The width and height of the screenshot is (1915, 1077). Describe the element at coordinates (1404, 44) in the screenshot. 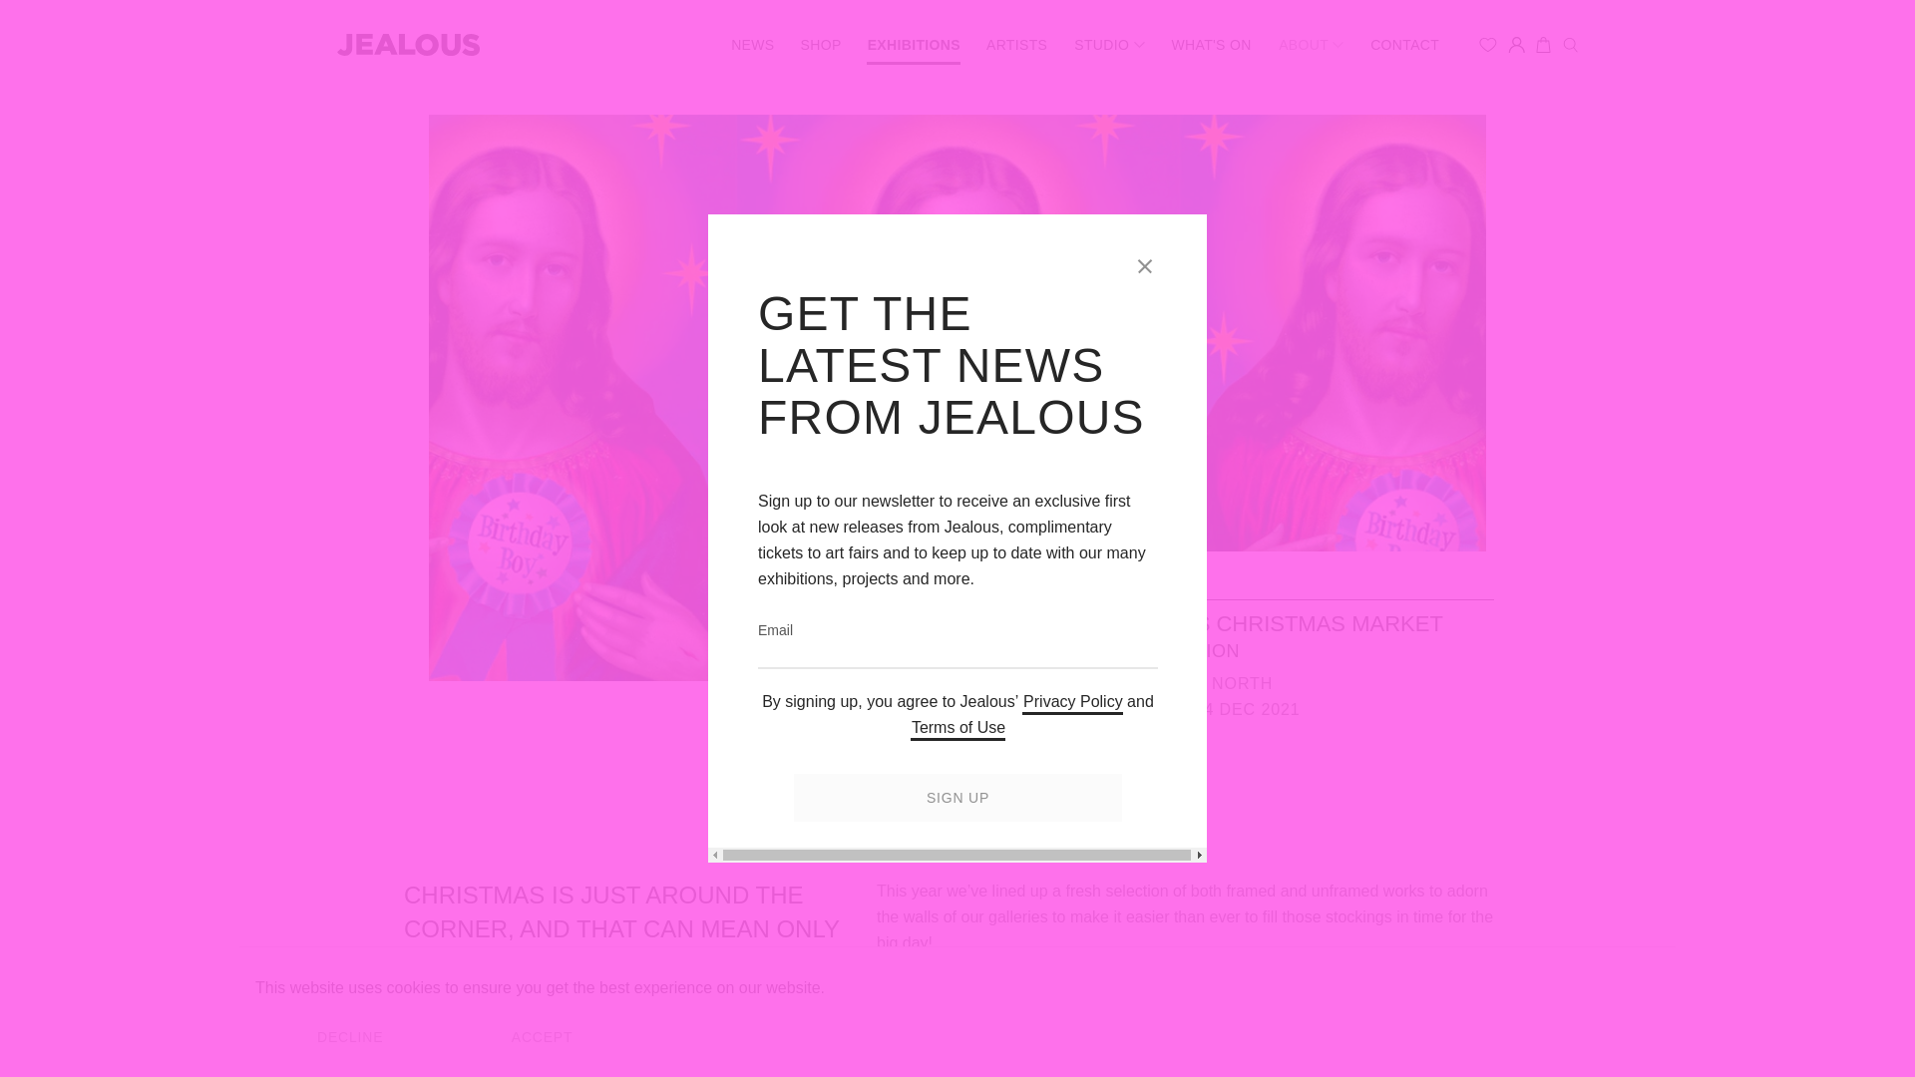

I see `Visit the Contact page` at that location.